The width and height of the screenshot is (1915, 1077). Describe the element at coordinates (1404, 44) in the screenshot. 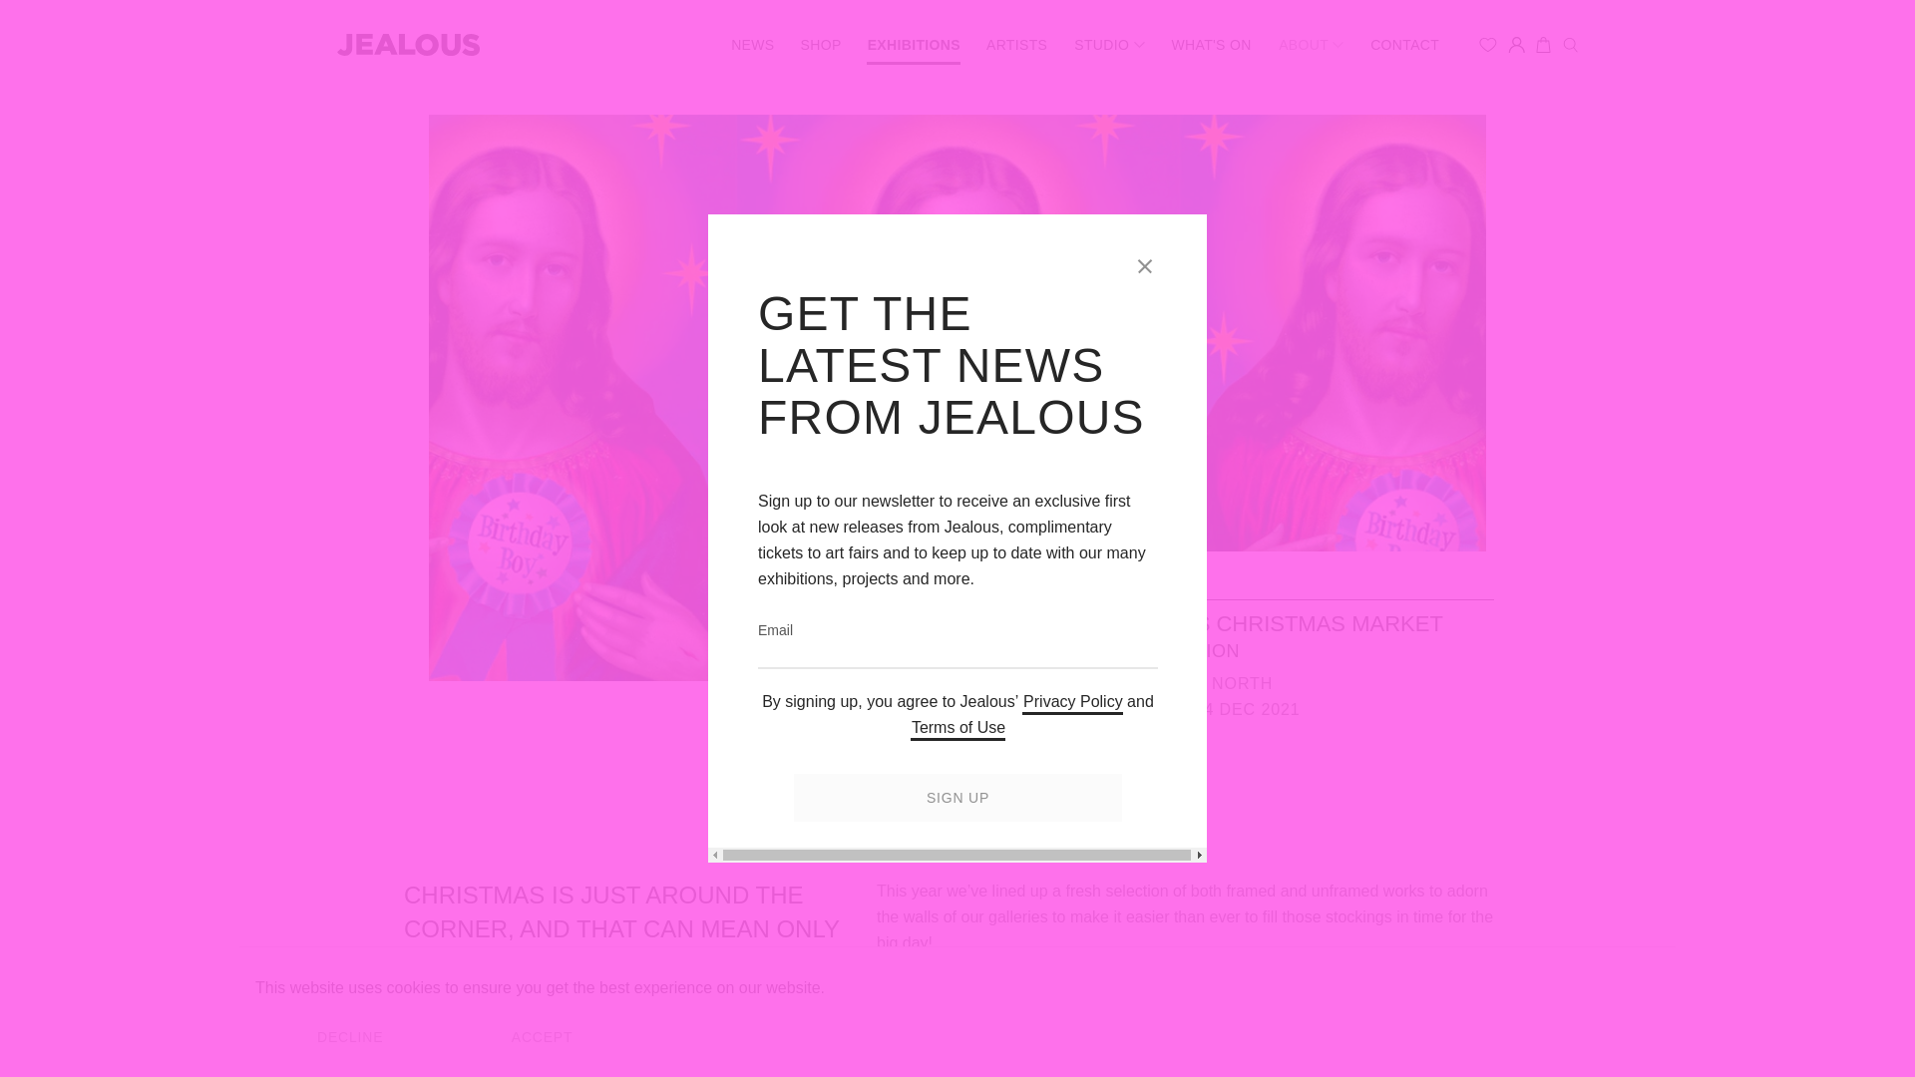

I see `Visit the Contact page` at that location.